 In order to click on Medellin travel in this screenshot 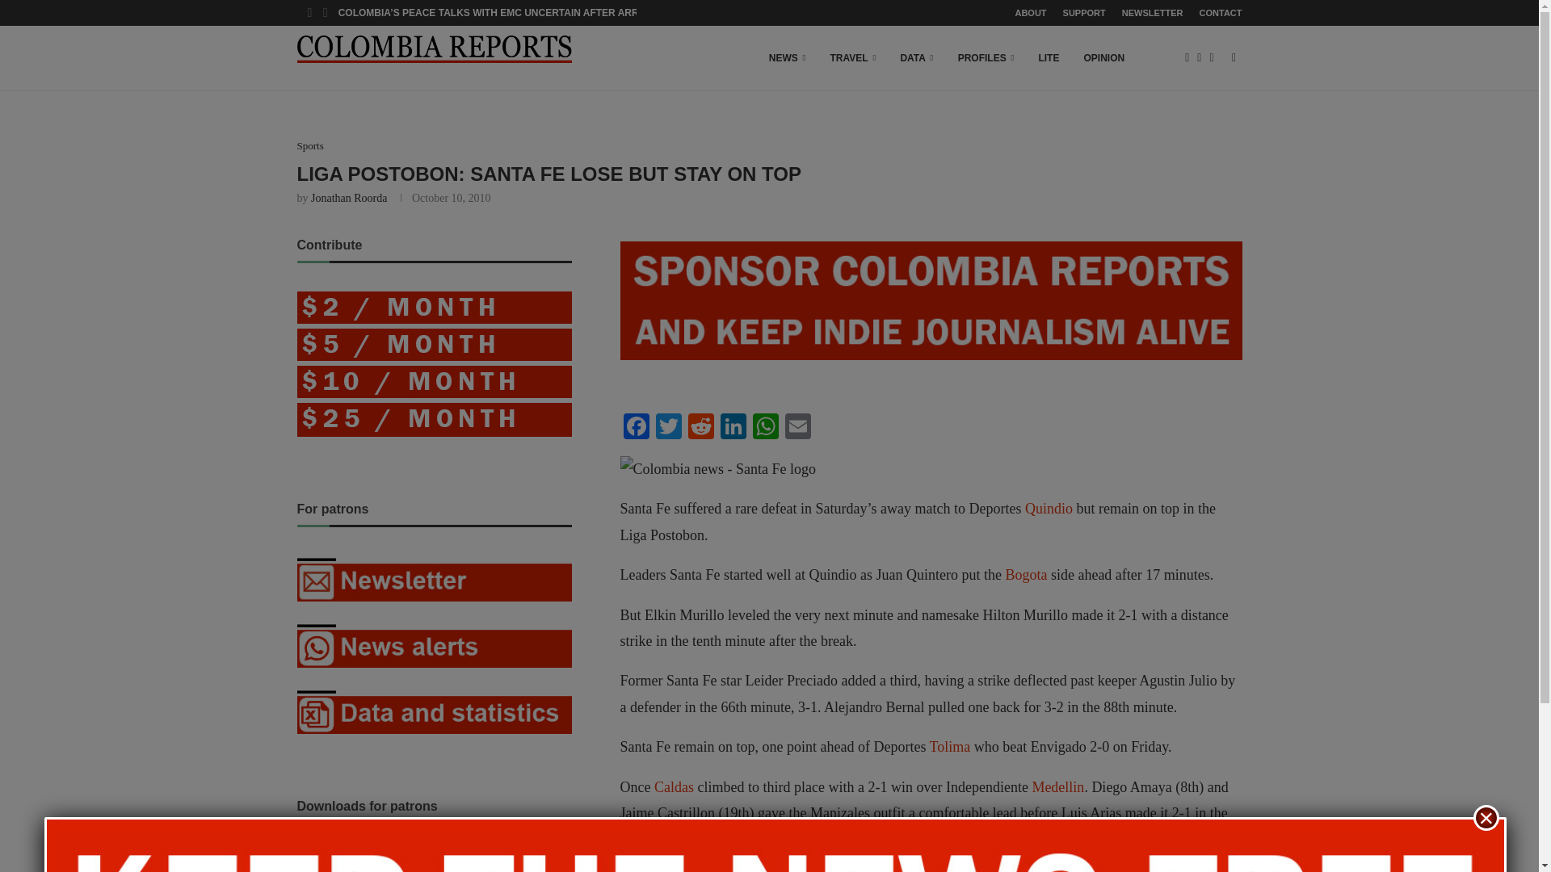, I will do `click(1057, 786)`.